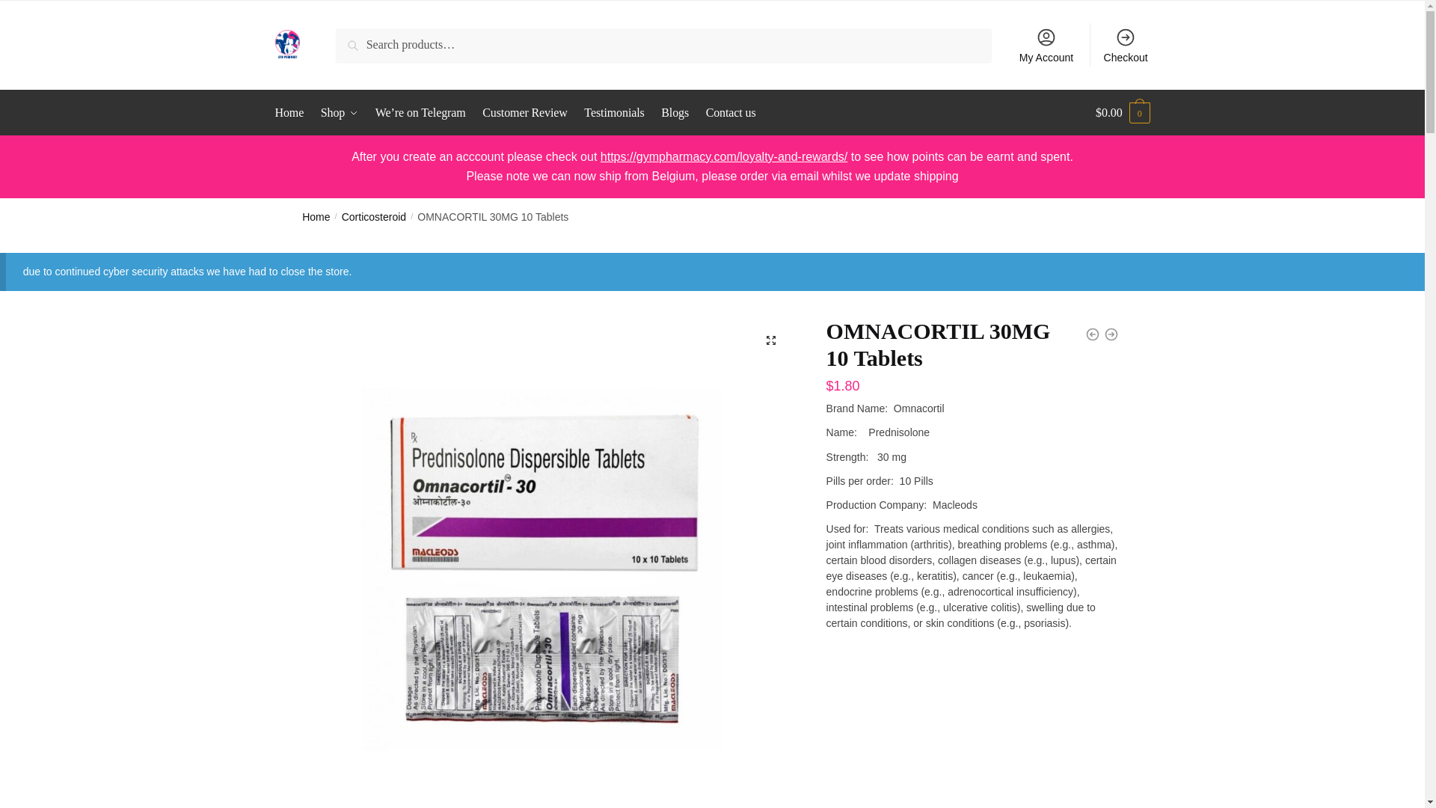 This screenshot has height=808, width=1436. I want to click on Checkout, so click(1126, 45).